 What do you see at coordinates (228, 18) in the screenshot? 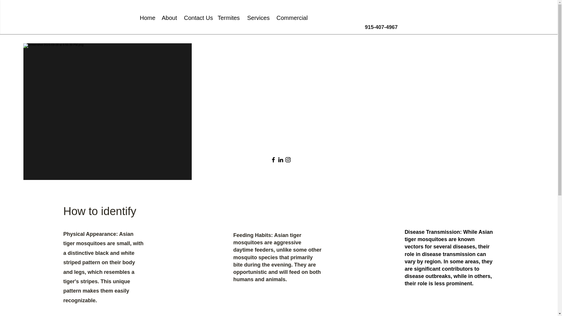
I see `Termites` at bounding box center [228, 18].